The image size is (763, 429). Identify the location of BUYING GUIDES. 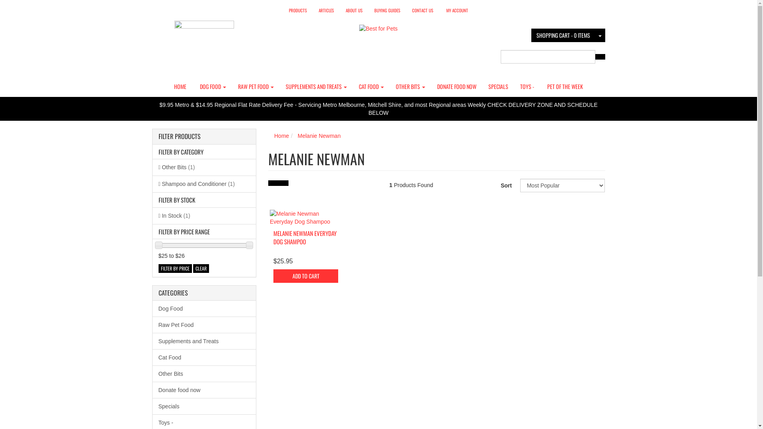
(387, 10).